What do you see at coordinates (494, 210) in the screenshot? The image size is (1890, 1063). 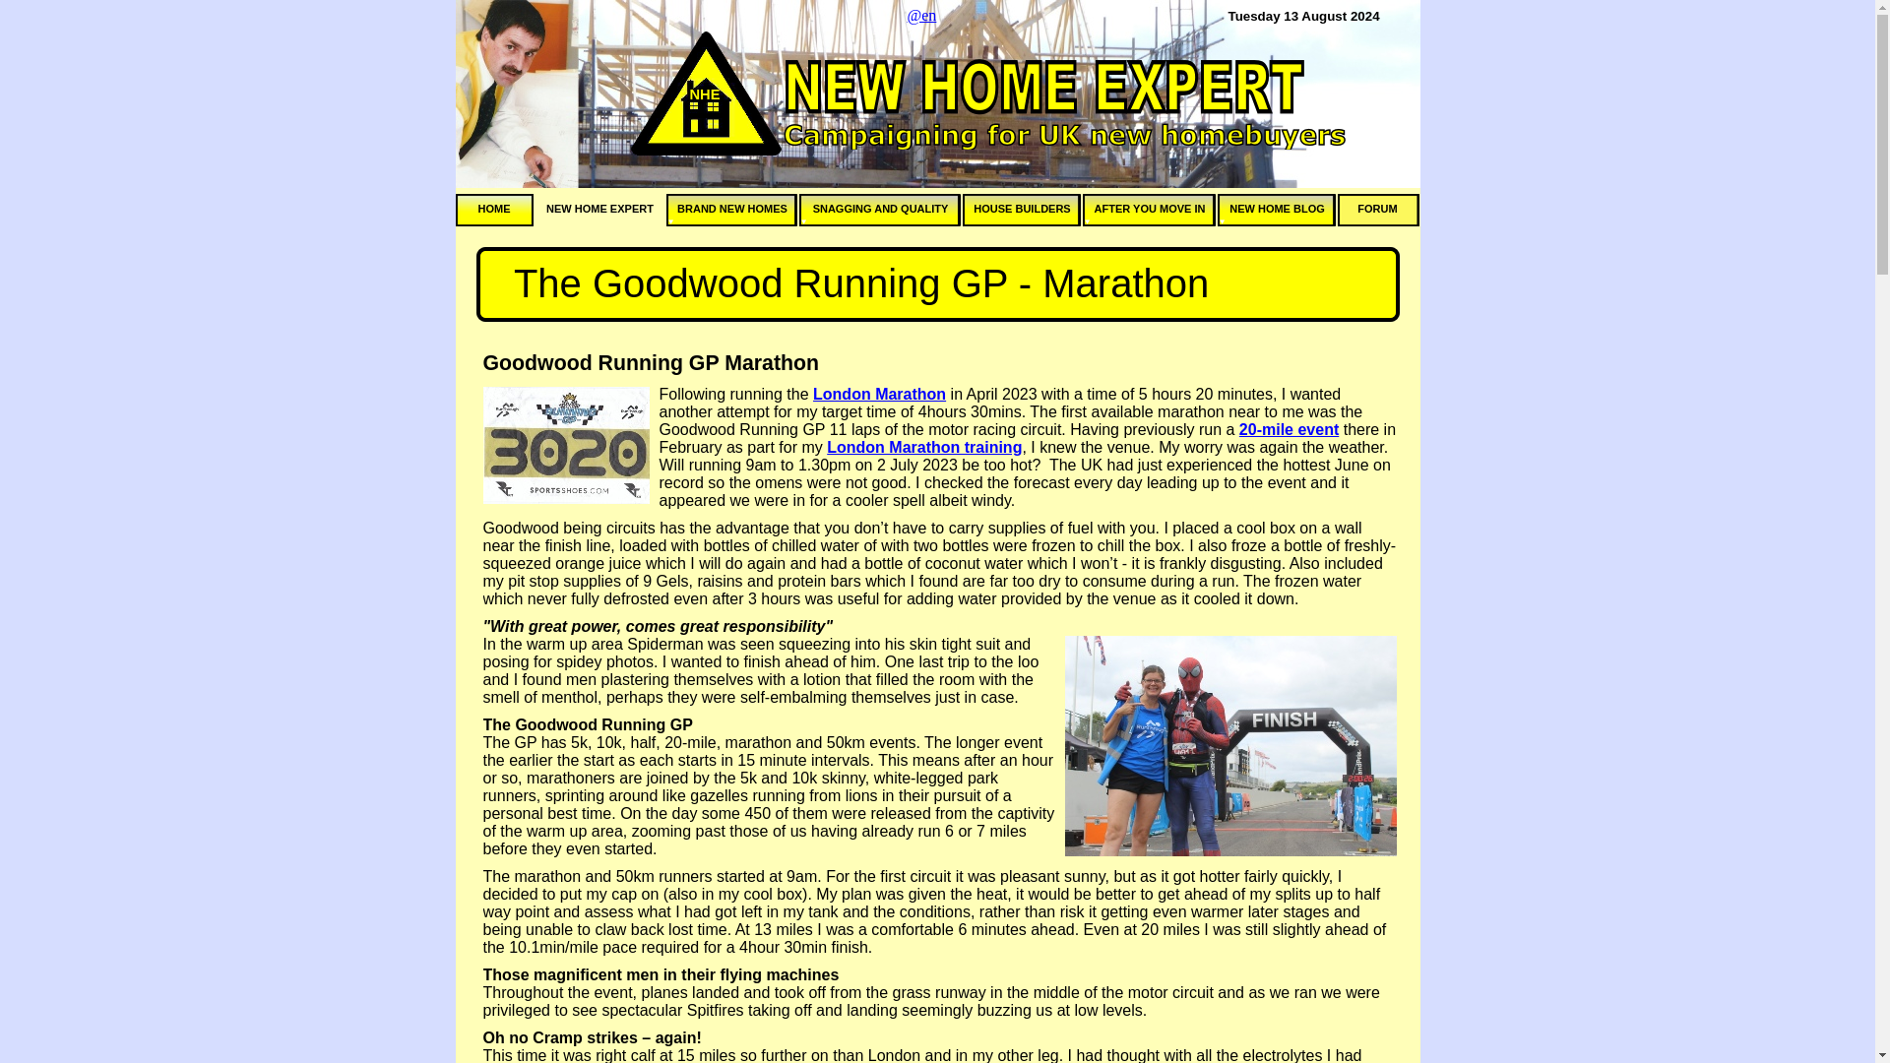 I see `HOME` at bounding box center [494, 210].